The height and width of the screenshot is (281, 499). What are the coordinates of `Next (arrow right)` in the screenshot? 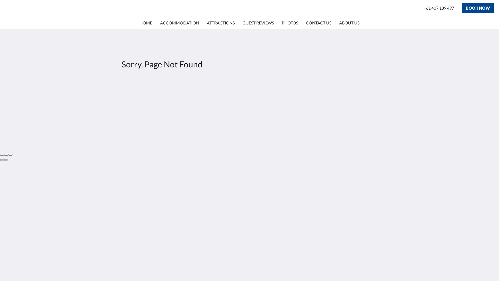 It's located at (6, 160).